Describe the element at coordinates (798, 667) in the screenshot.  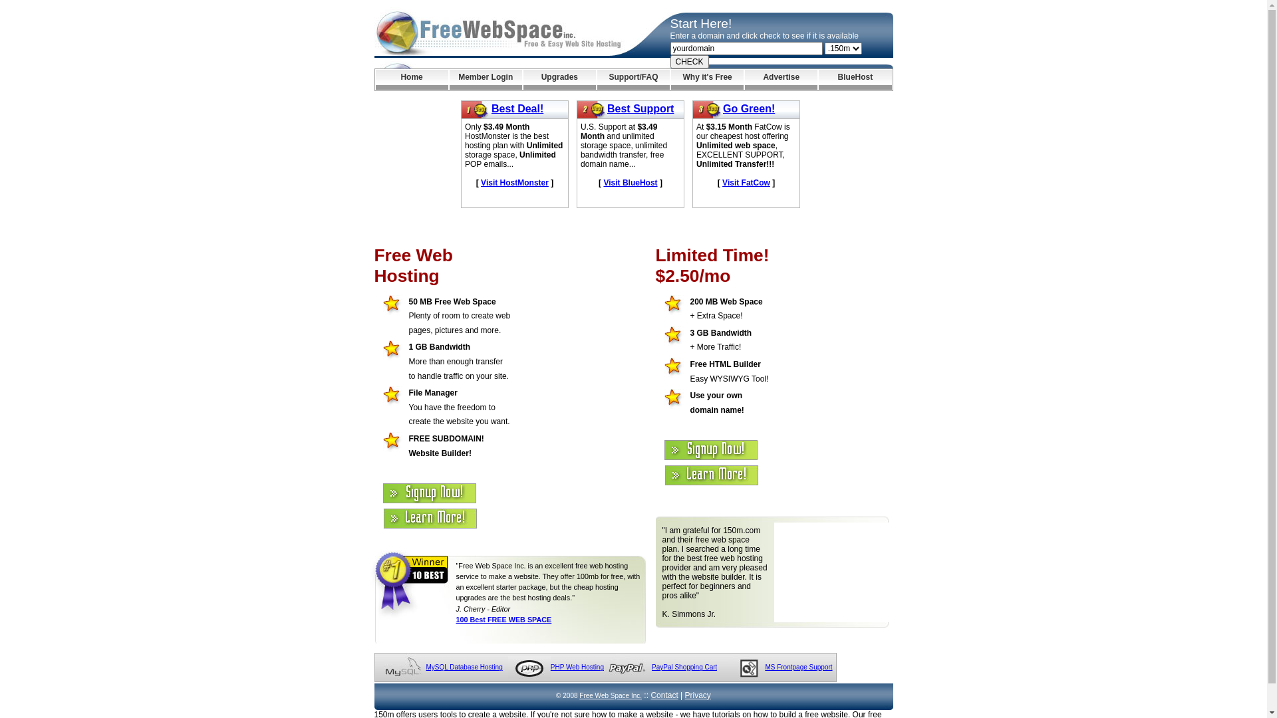
I see `MS Frontpage Support` at that location.